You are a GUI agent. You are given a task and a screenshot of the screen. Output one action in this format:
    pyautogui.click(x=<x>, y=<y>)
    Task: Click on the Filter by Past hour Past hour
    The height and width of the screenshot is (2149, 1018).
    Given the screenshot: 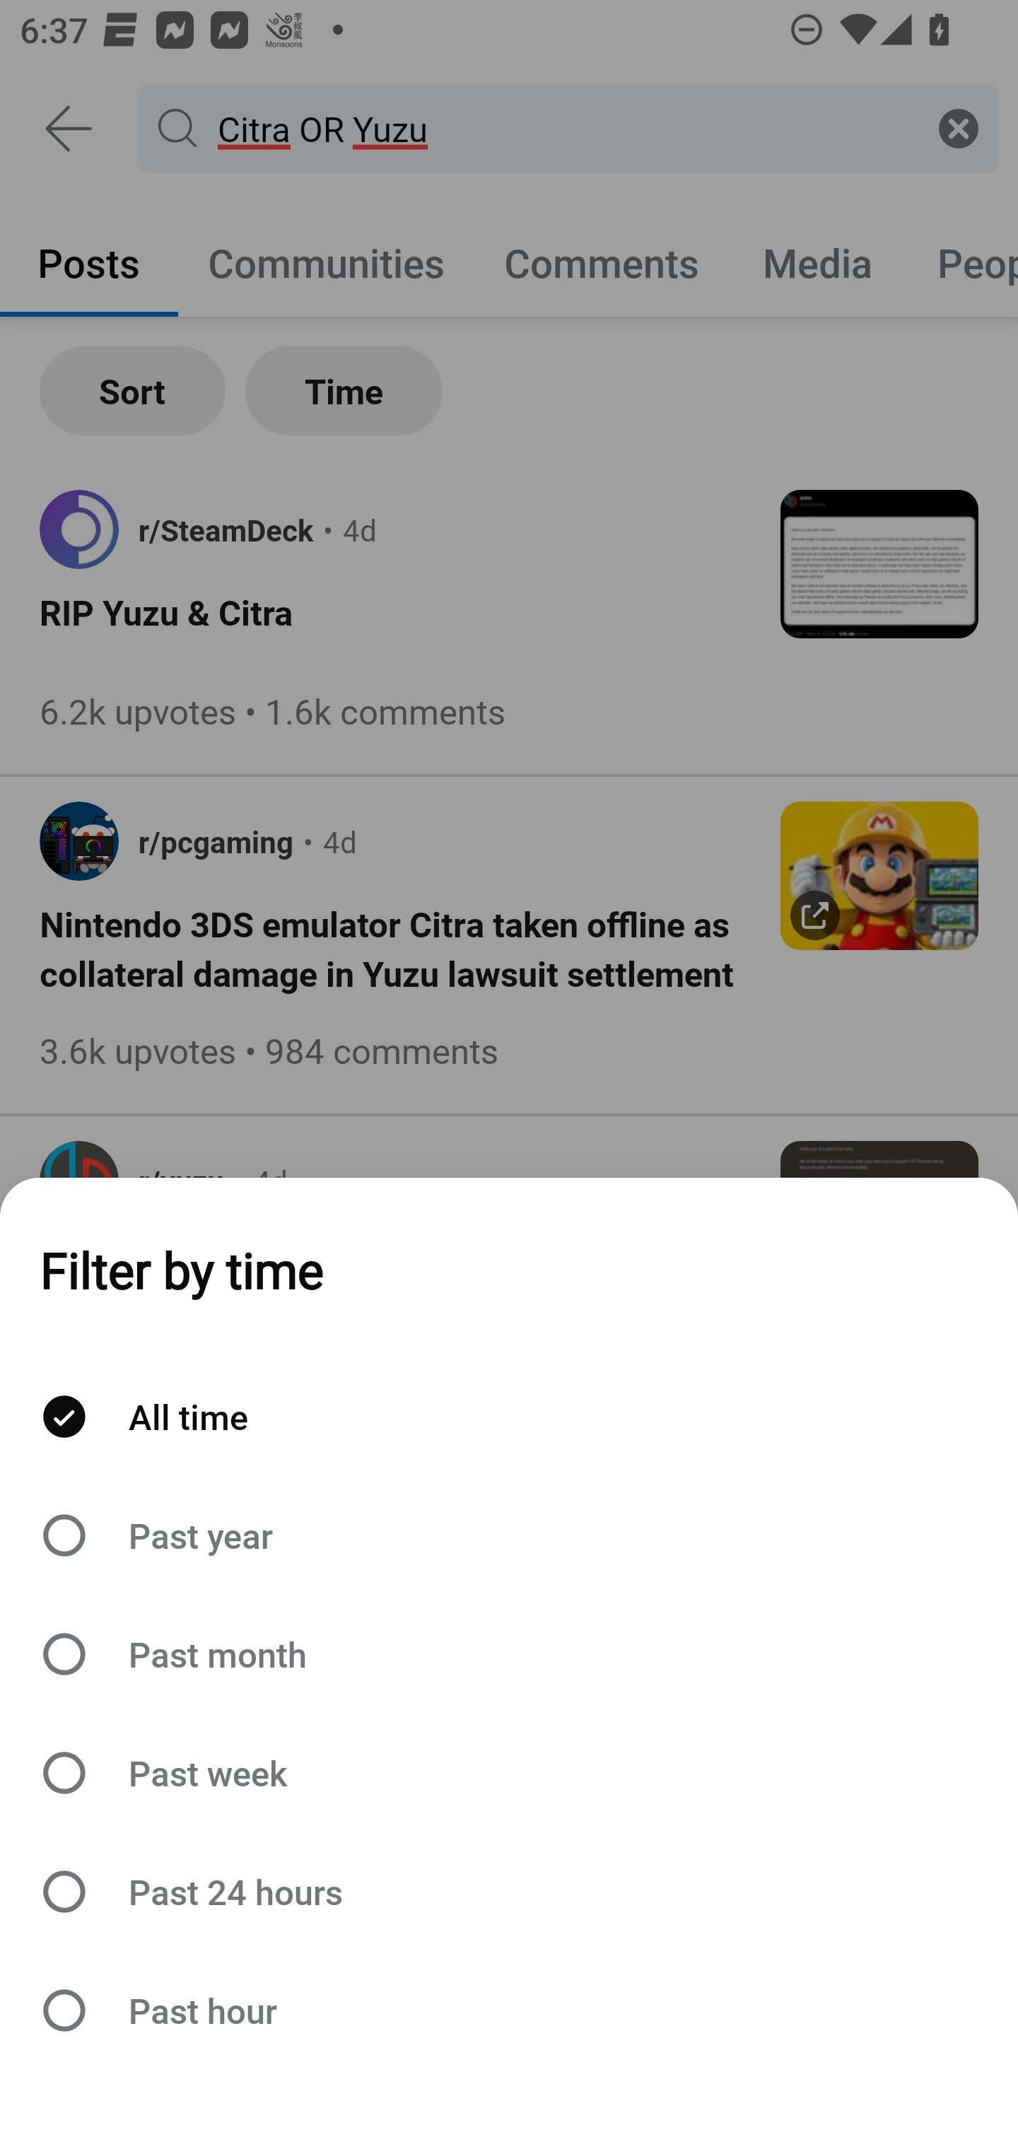 What is the action you would take?
    pyautogui.click(x=509, y=2010)
    